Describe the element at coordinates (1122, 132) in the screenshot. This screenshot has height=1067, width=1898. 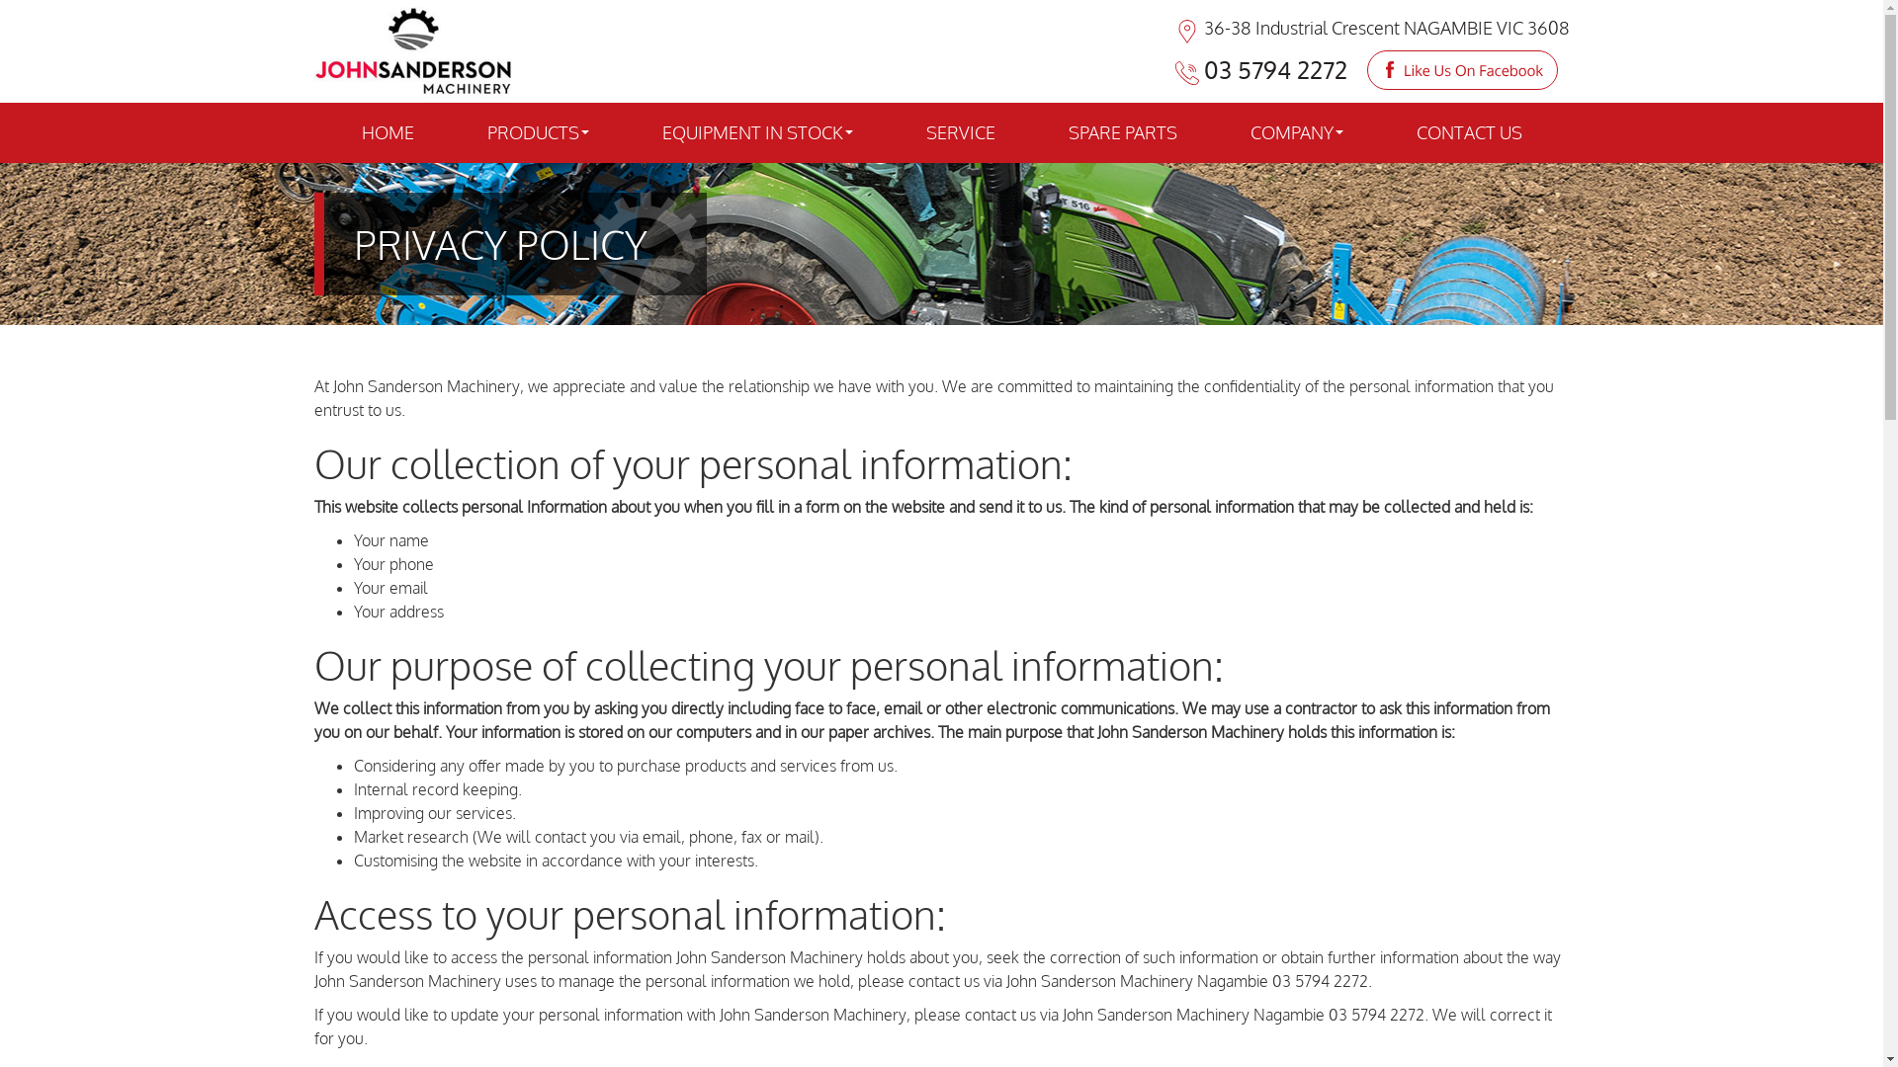
I see `SPARE PARTS` at that location.